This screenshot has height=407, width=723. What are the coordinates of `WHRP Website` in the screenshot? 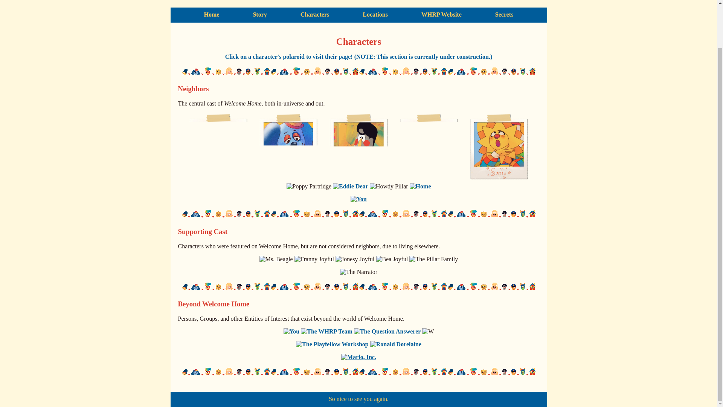 It's located at (441, 14).